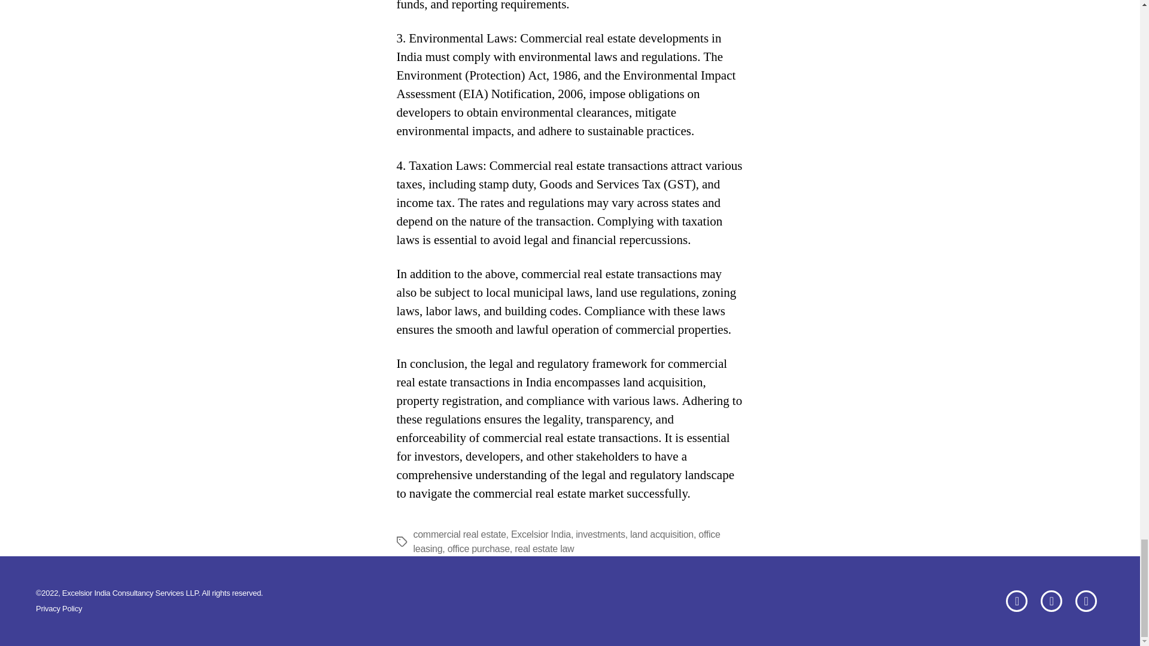 This screenshot has height=646, width=1149. Describe the element at coordinates (541, 534) in the screenshot. I see `Excelsior India` at that location.